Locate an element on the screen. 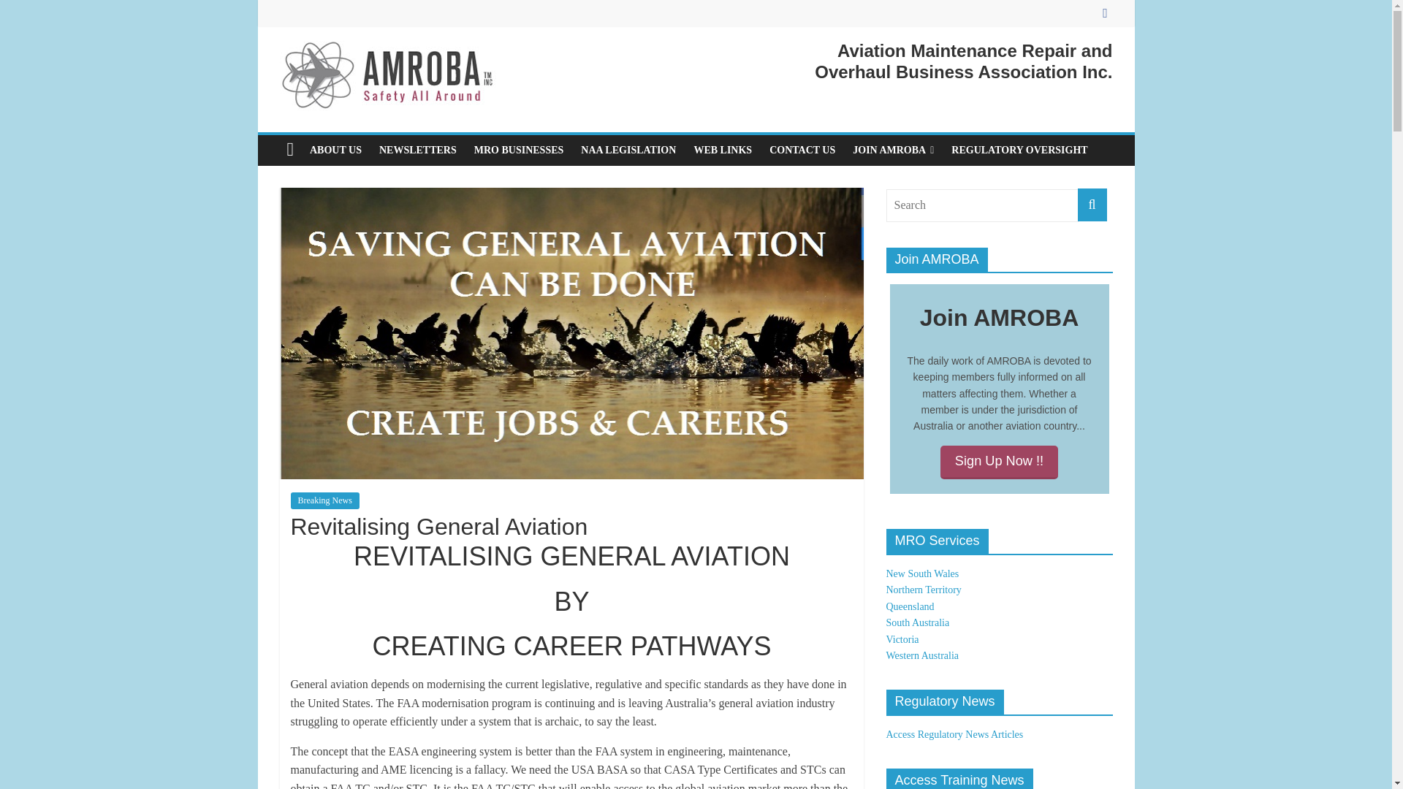 The width and height of the screenshot is (1403, 789). Victoria is located at coordinates (902, 640).